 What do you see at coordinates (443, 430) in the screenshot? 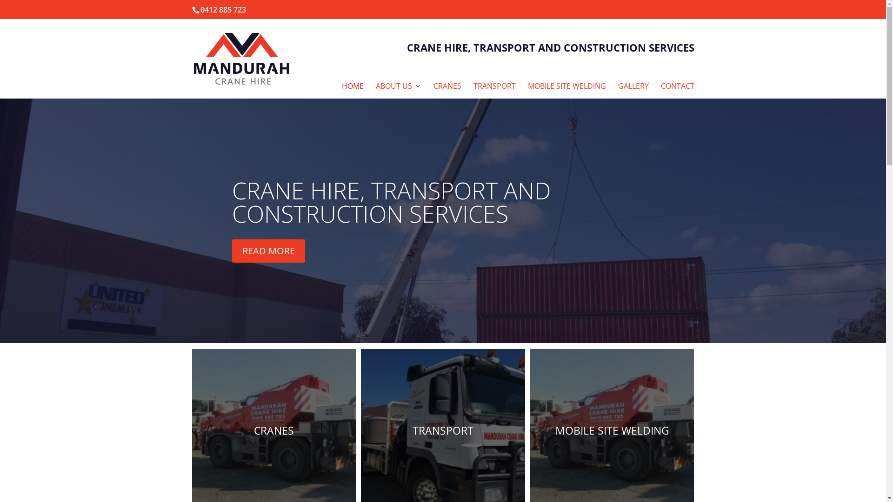
I see `TRANSPORT` at bounding box center [443, 430].